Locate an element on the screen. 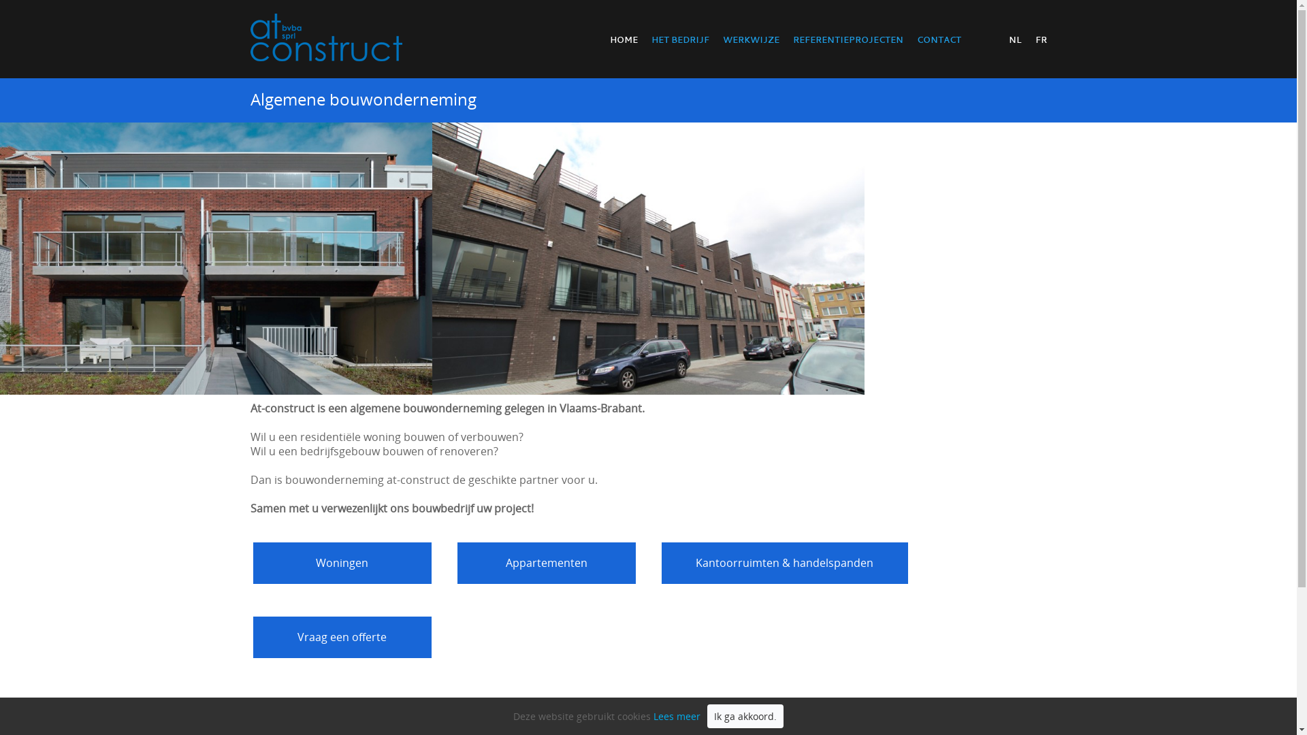  Appartementen is located at coordinates (547, 563).